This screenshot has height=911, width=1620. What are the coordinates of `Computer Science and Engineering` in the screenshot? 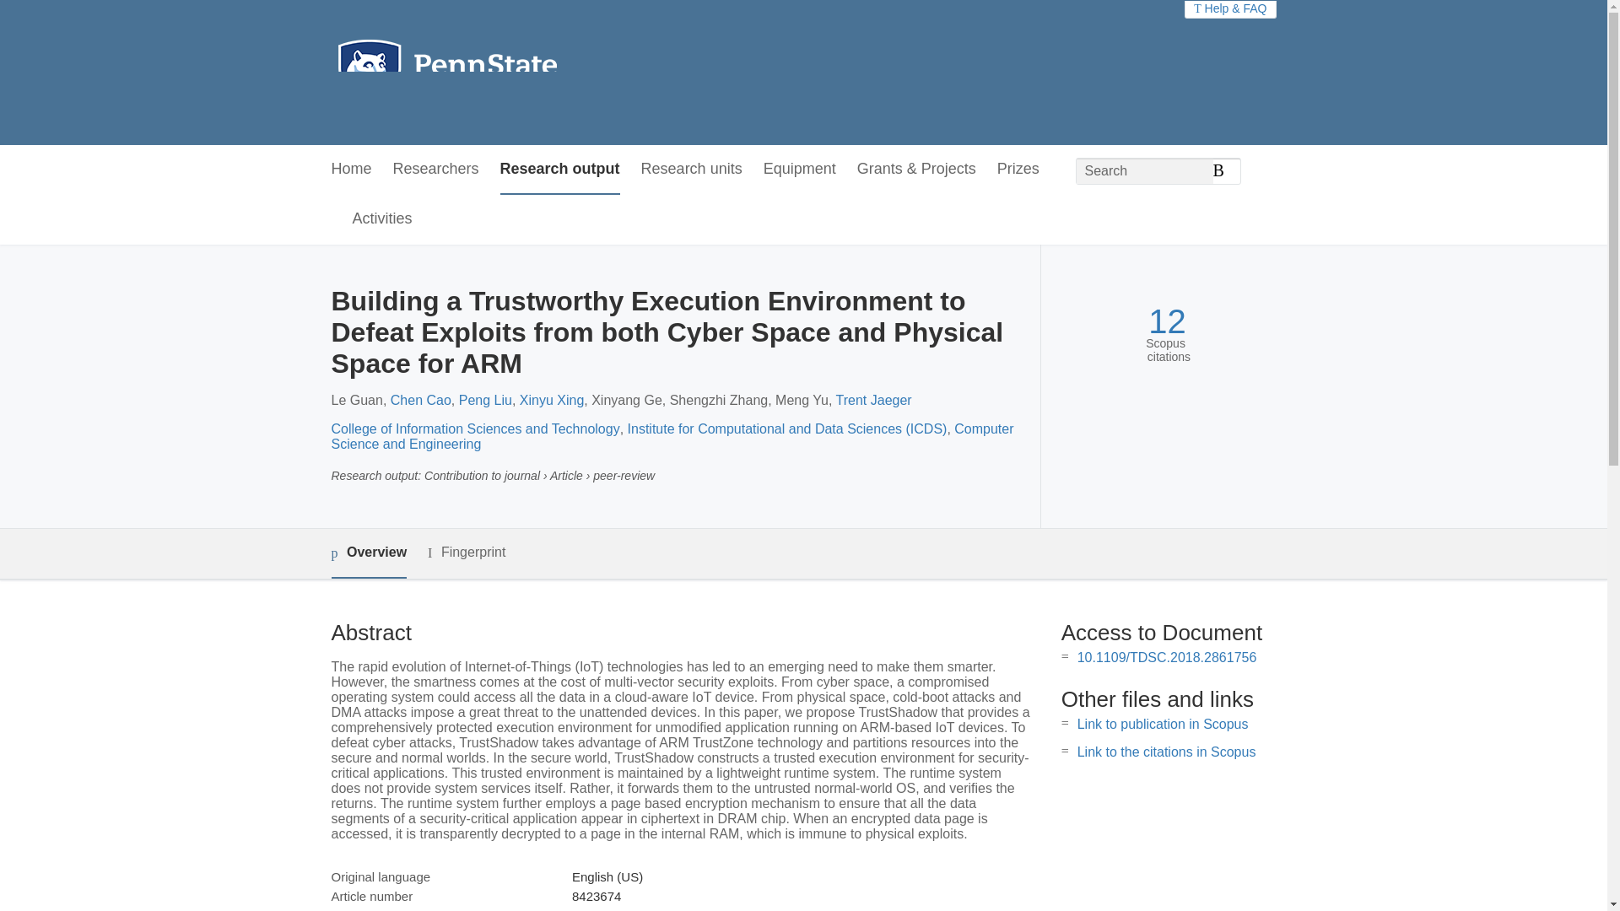 It's located at (672, 436).